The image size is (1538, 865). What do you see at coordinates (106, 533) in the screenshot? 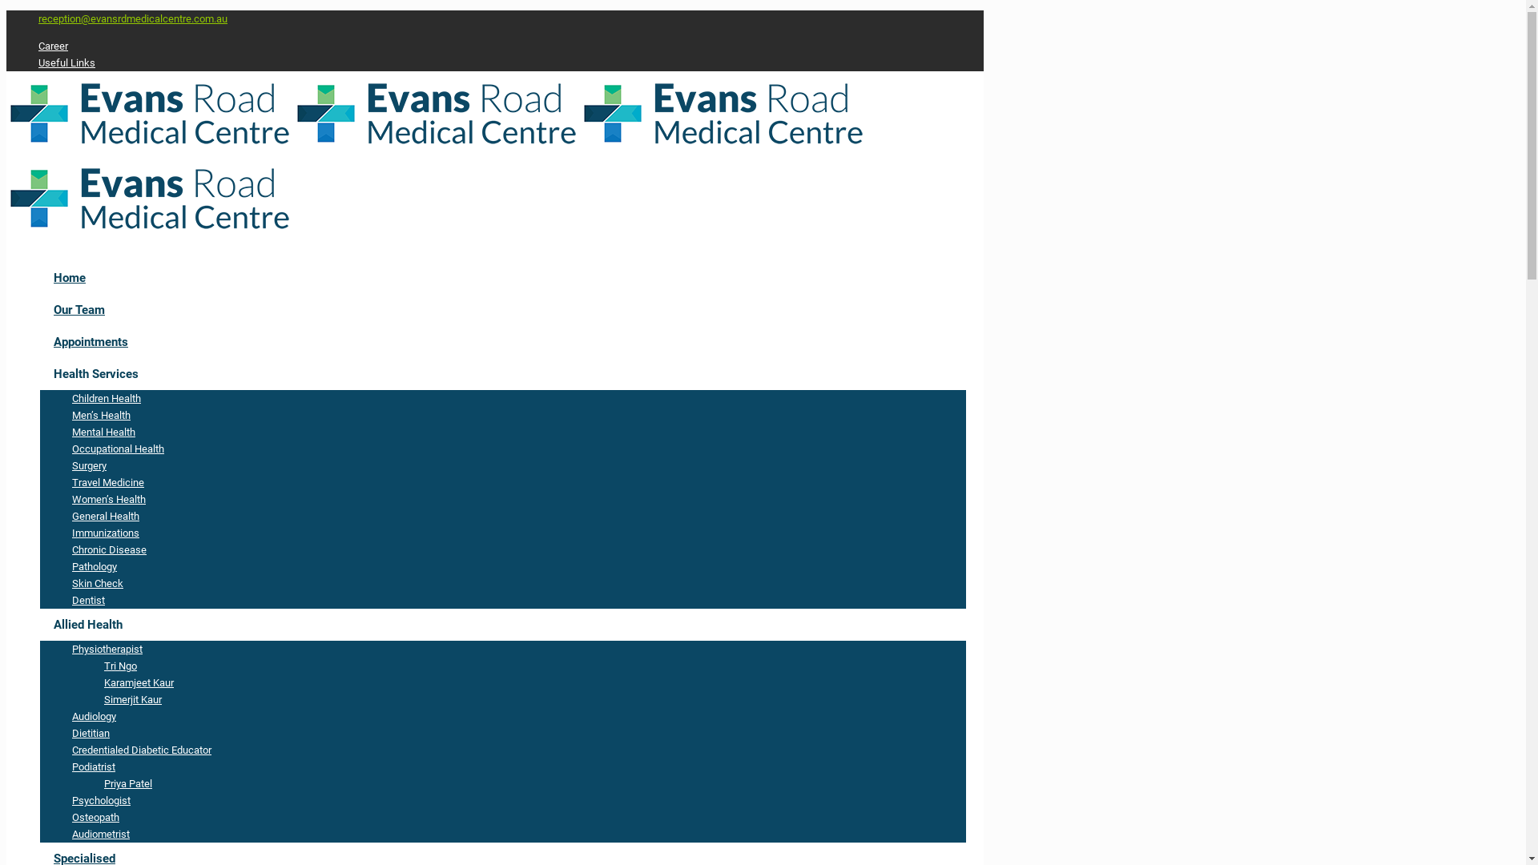
I see `Immunizations` at bounding box center [106, 533].